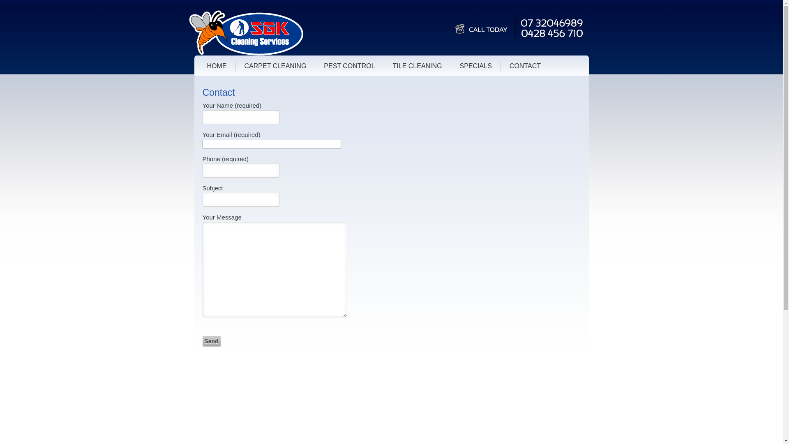 The image size is (789, 444). Describe the element at coordinates (476, 66) in the screenshot. I see `SPECIALS` at that location.